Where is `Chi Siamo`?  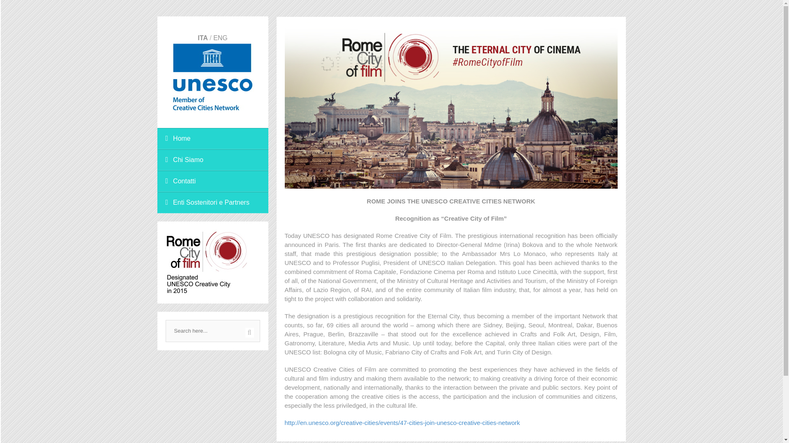 Chi Siamo is located at coordinates (212, 160).